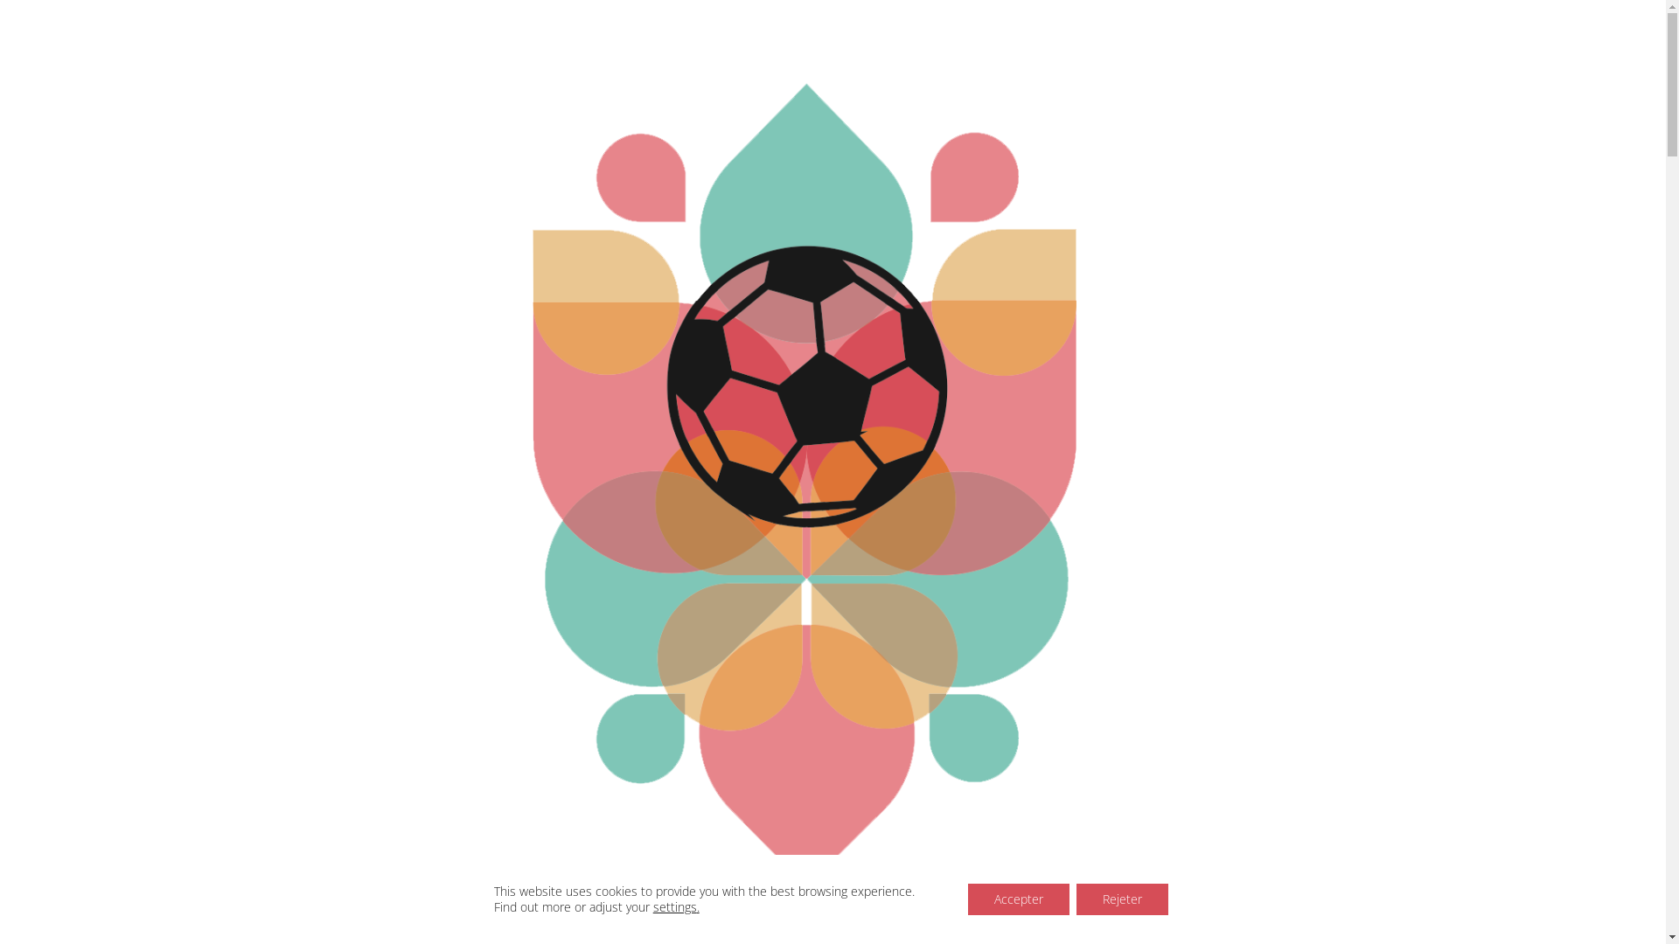 This screenshot has width=1679, height=944. Describe the element at coordinates (675, 907) in the screenshot. I see `settings` at that location.